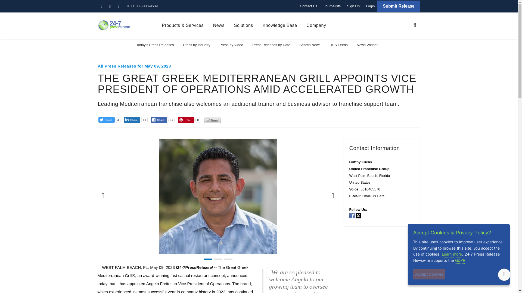 This screenshot has height=293, width=522. Describe the element at coordinates (316, 26) in the screenshot. I see `Company` at that location.